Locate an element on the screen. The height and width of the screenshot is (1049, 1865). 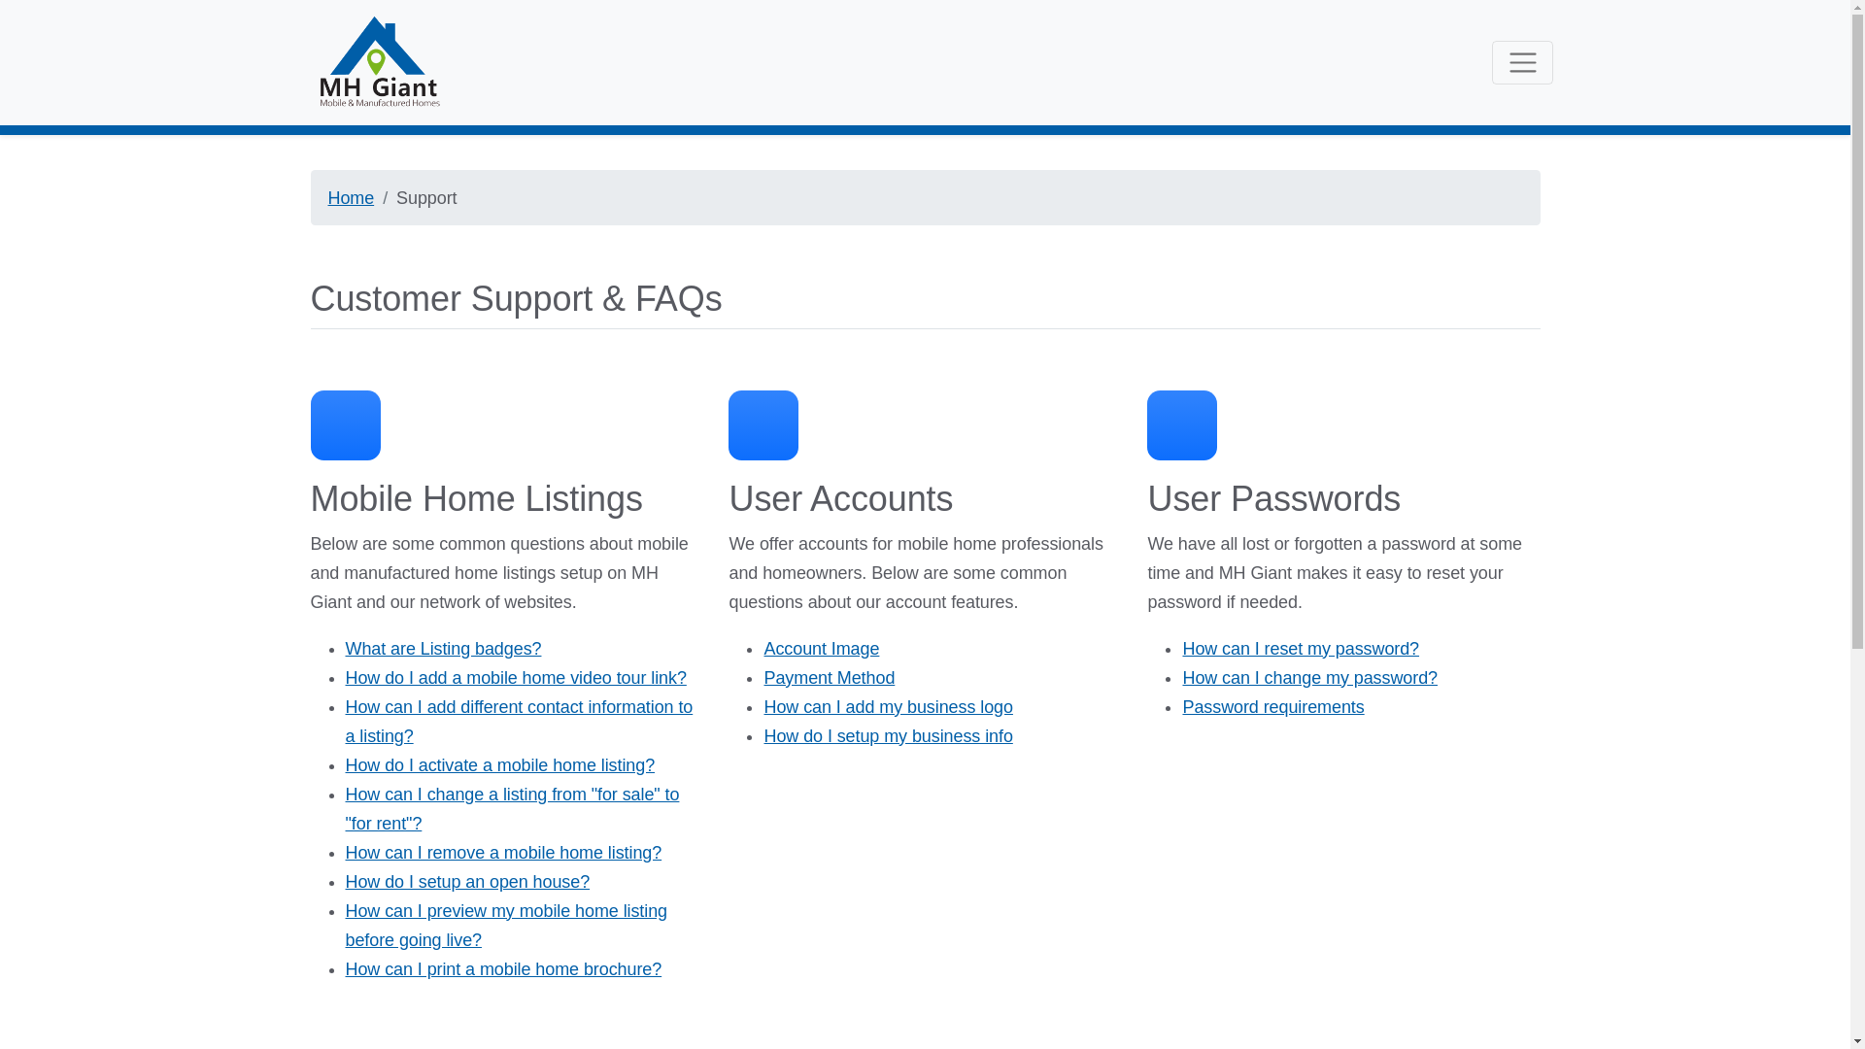
How can I change my password? is located at coordinates (1309, 678).